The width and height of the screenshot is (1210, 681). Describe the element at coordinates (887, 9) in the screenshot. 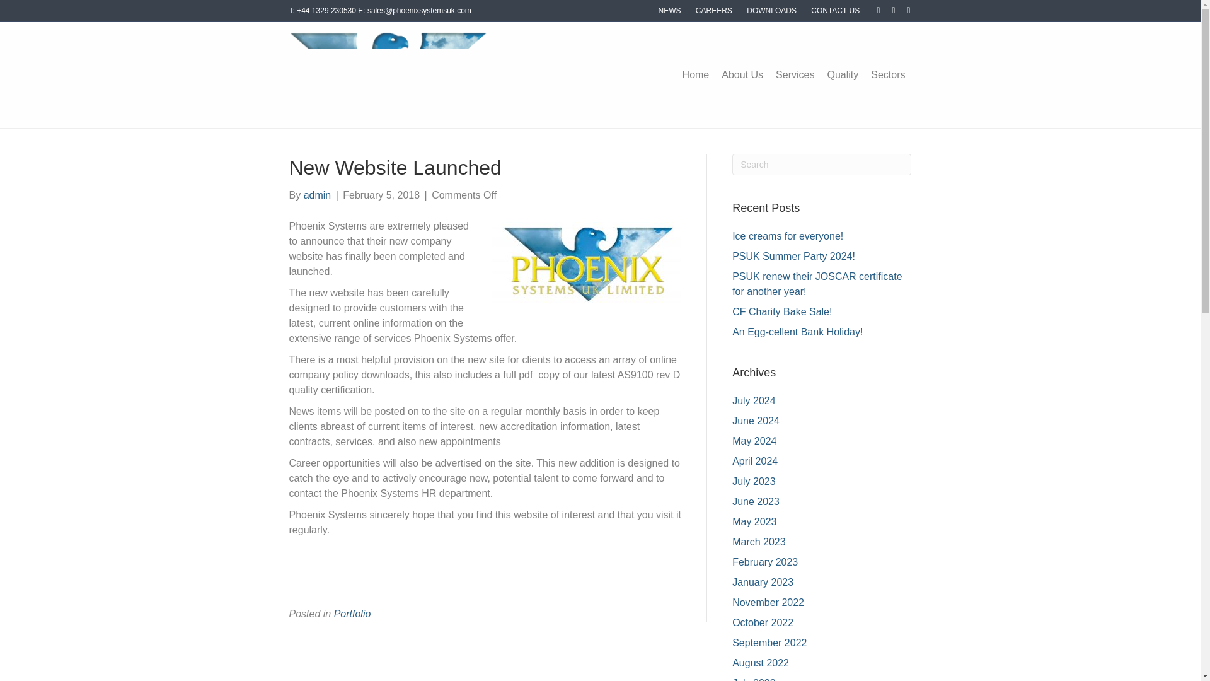

I see `Youtube` at that location.